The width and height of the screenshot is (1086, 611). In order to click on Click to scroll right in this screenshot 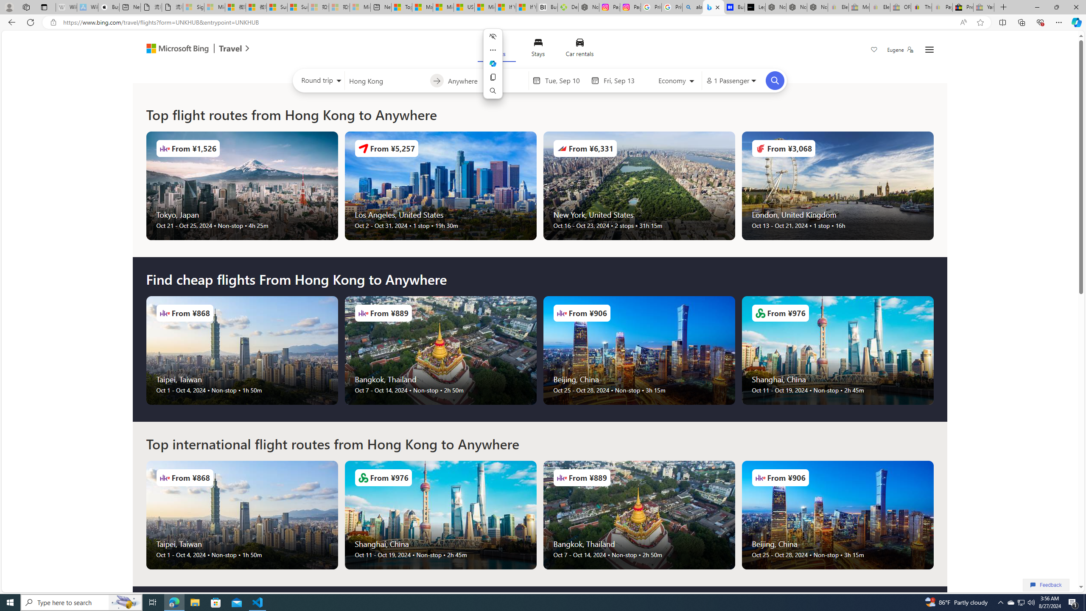, I will do `click(933, 515)`.